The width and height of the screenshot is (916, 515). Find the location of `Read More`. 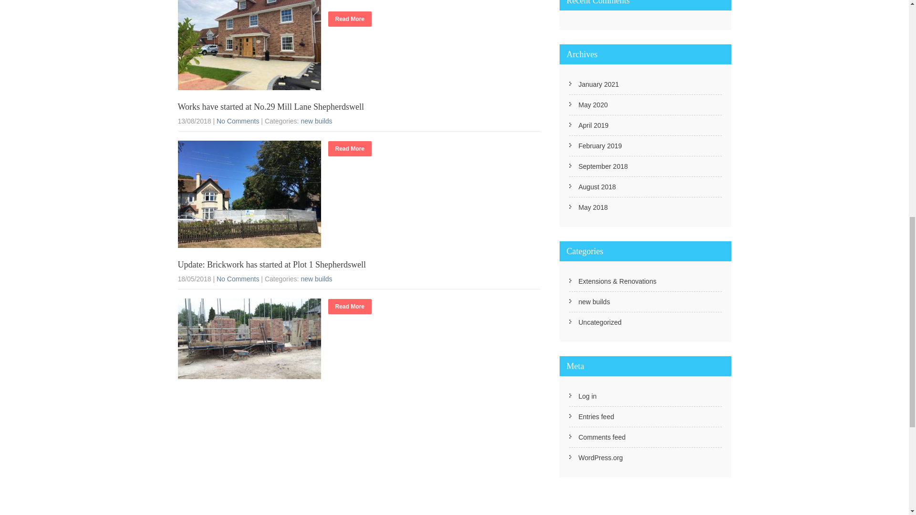

Read More is located at coordinates (350, 306).